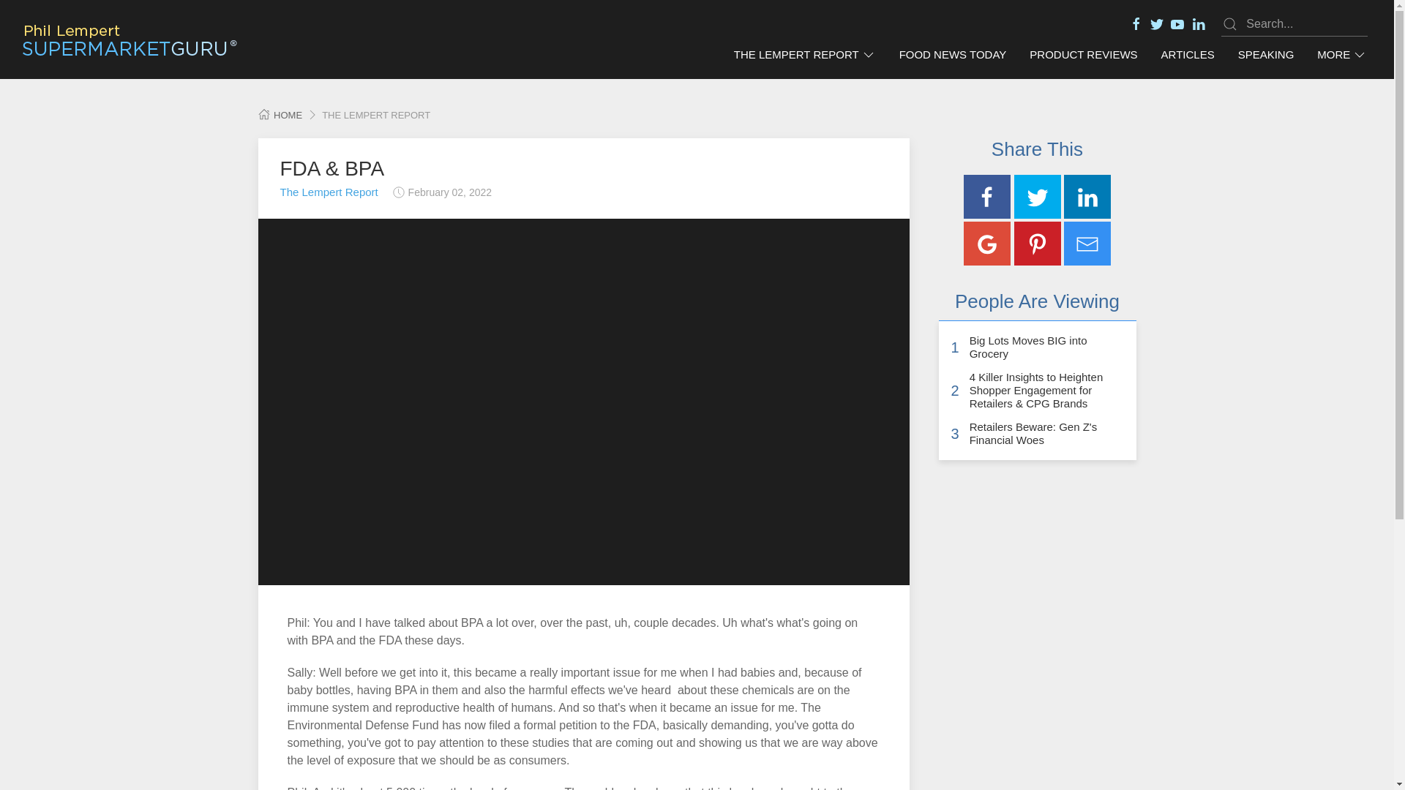 Image resolution: width=1405 pixels, height=790 pixels. Describe the element at coordinates (280, 116) in the screenshot. I see `HOME` at that location.